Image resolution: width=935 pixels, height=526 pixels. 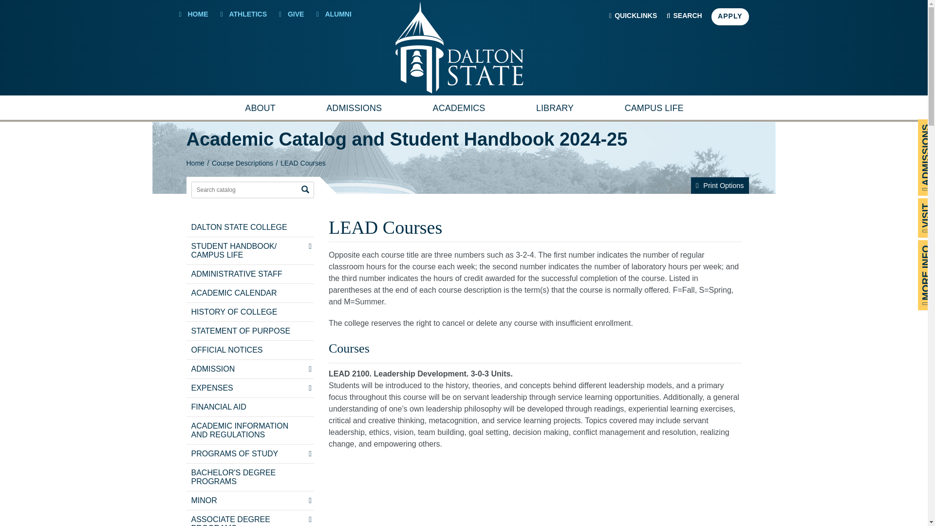 I want to click on APPLY, so click(x=730, y=17).